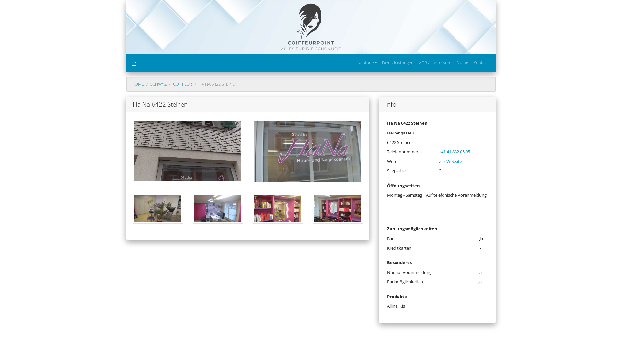 Image resolution: width=622 pixels, height=350 pixels. Describe the element at coordinates (138, 84) in the screenshot. I see `HOME` at that location.